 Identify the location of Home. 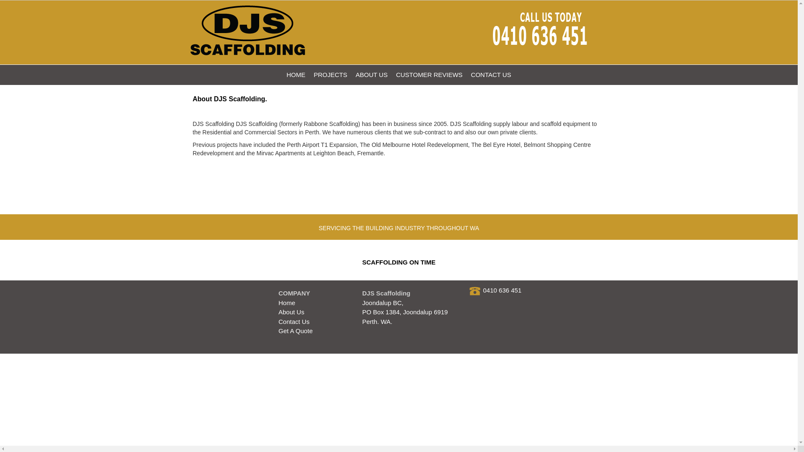
(287, 303).